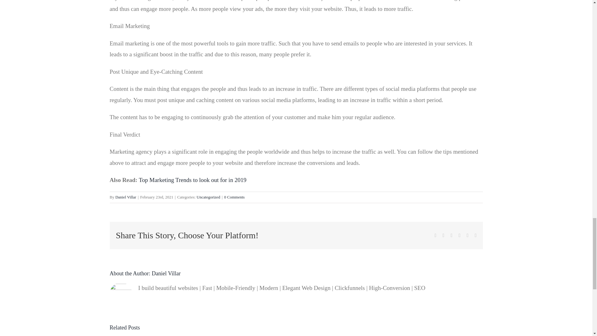 The image size is (597, 336). I want to click on Posts by Daniel Villar, so click(166, 273).